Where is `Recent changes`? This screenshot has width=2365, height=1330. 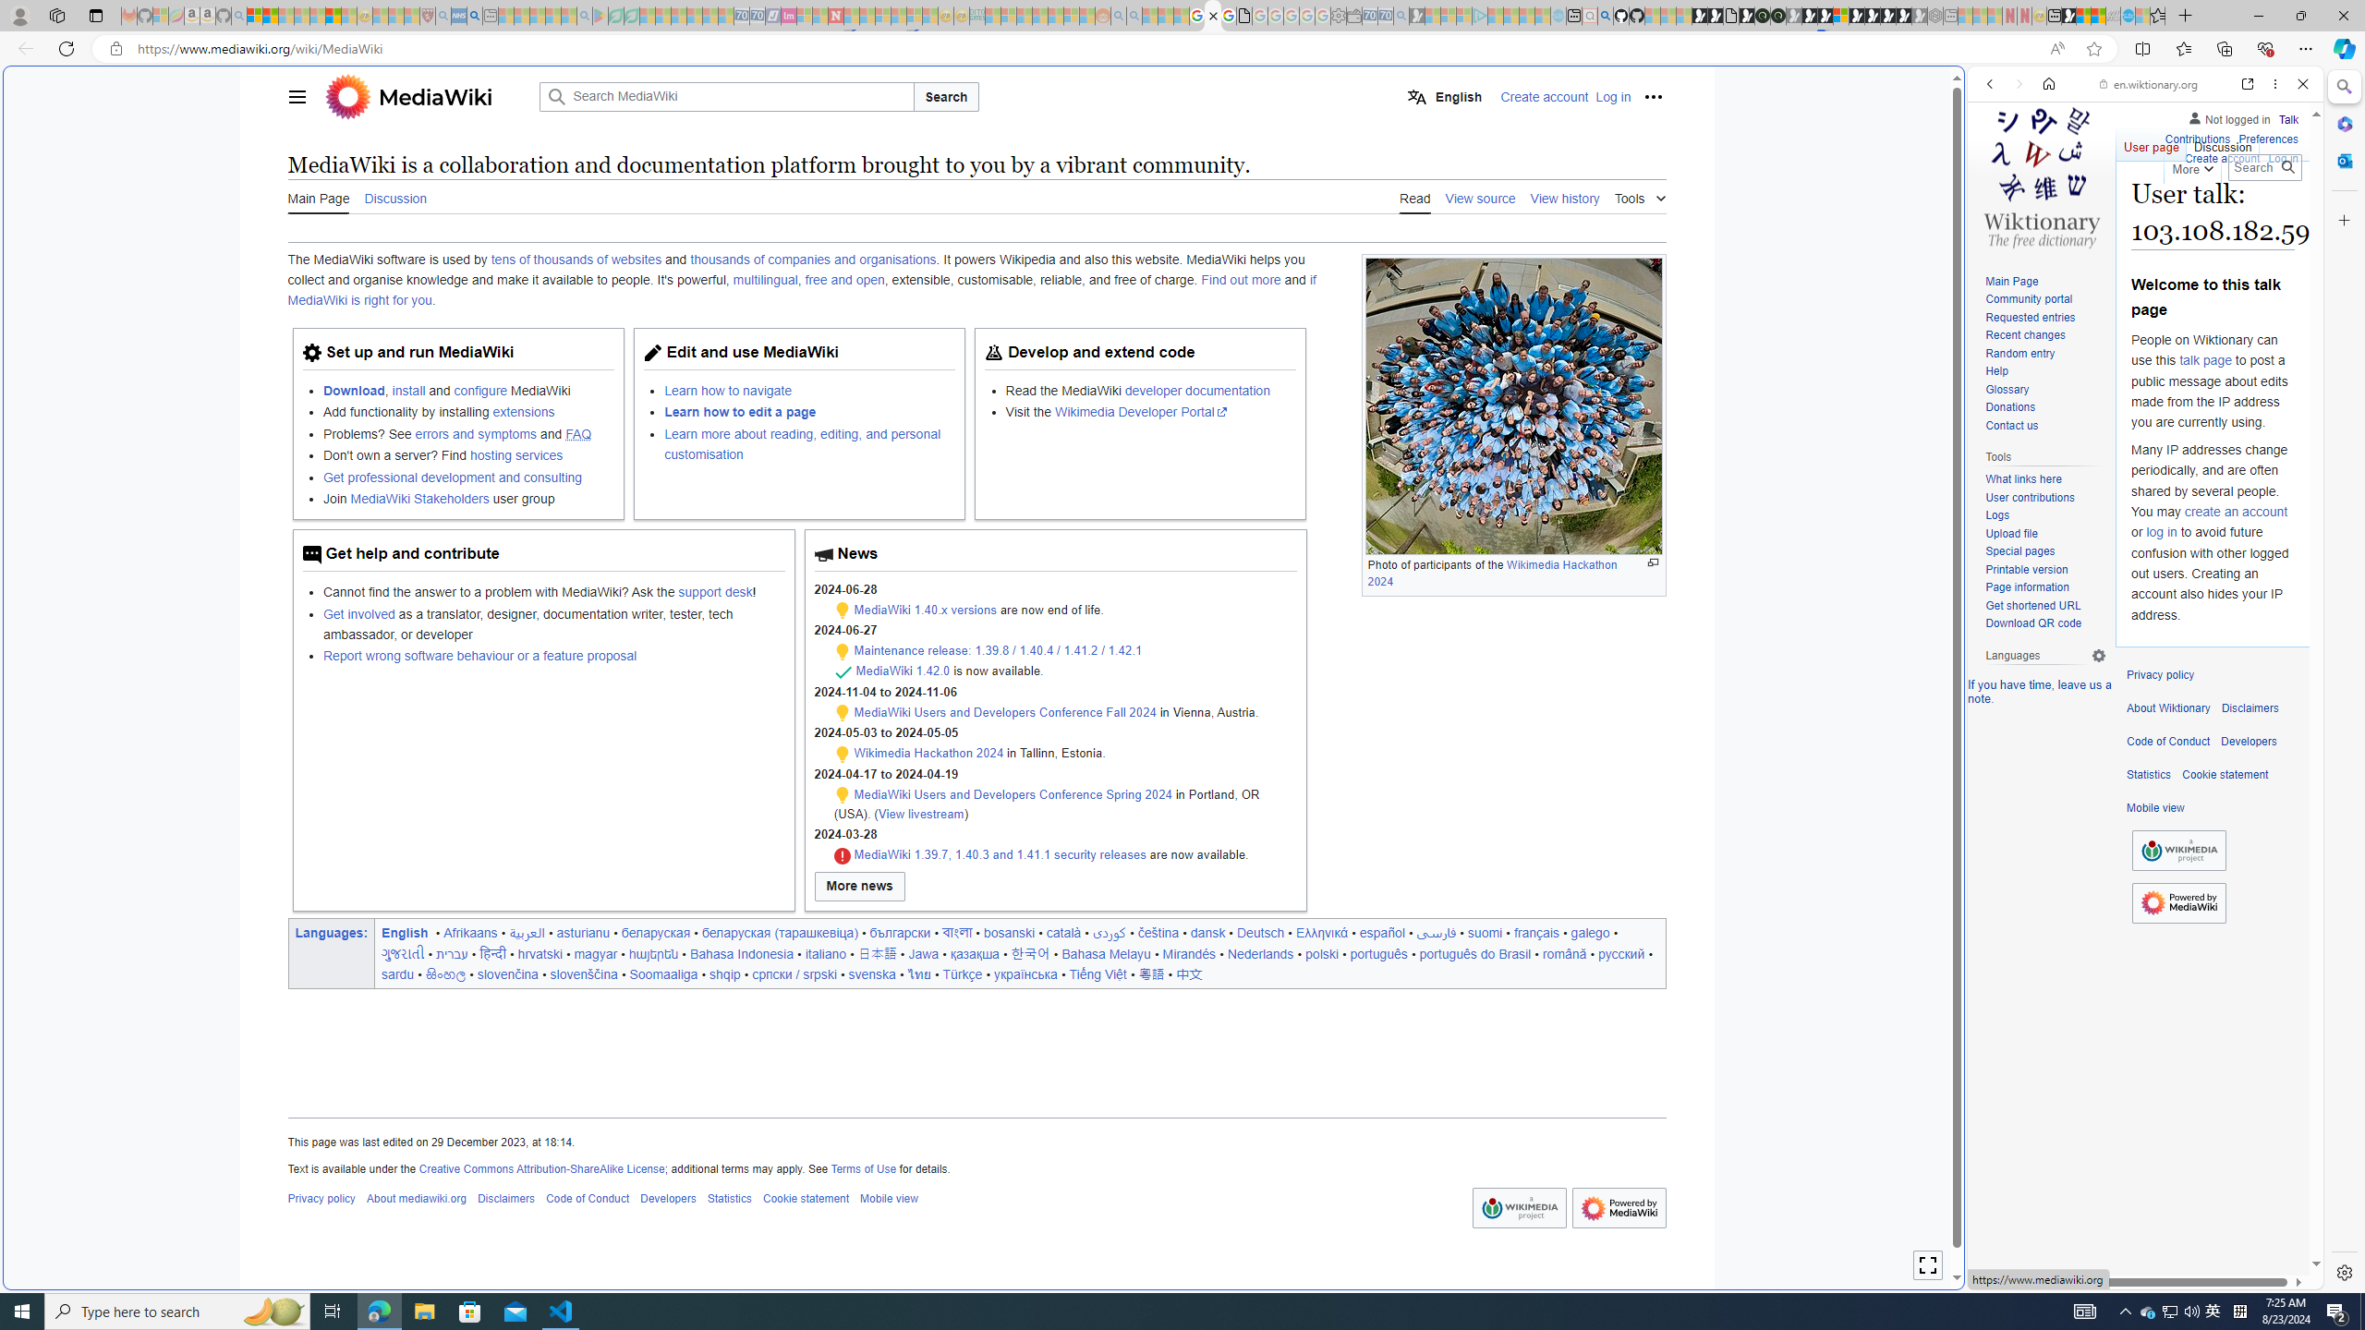 Recent changes is located at coordinates (2023, 335).